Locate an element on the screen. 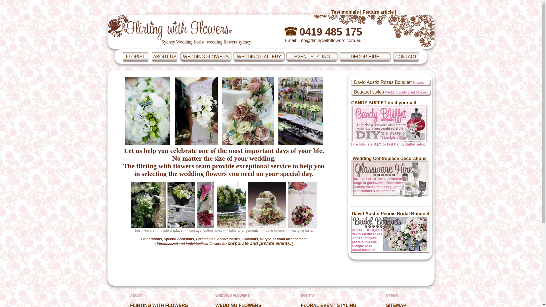  DECOR HIRE is located at coordinates (365, 56).